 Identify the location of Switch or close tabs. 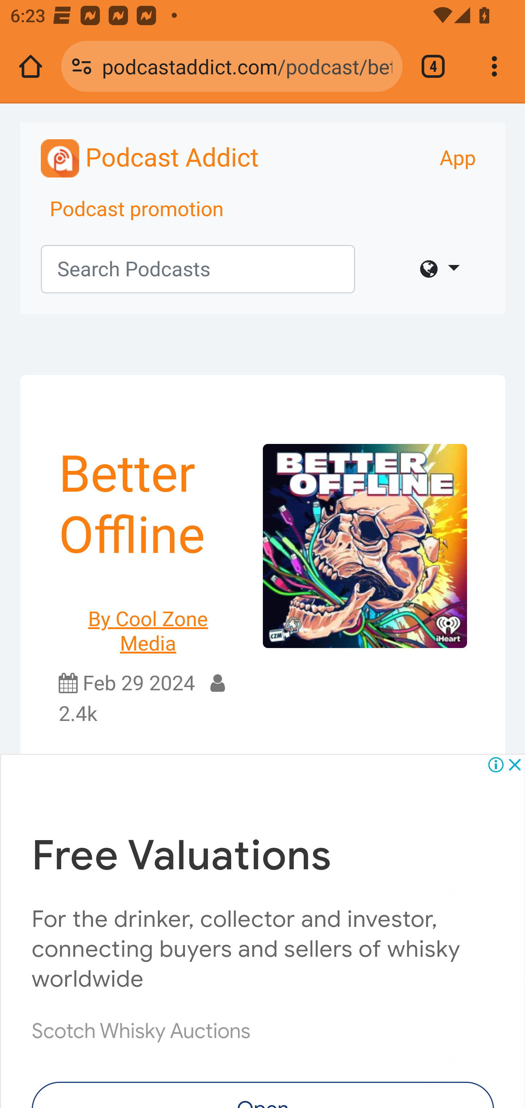
(433, 66).